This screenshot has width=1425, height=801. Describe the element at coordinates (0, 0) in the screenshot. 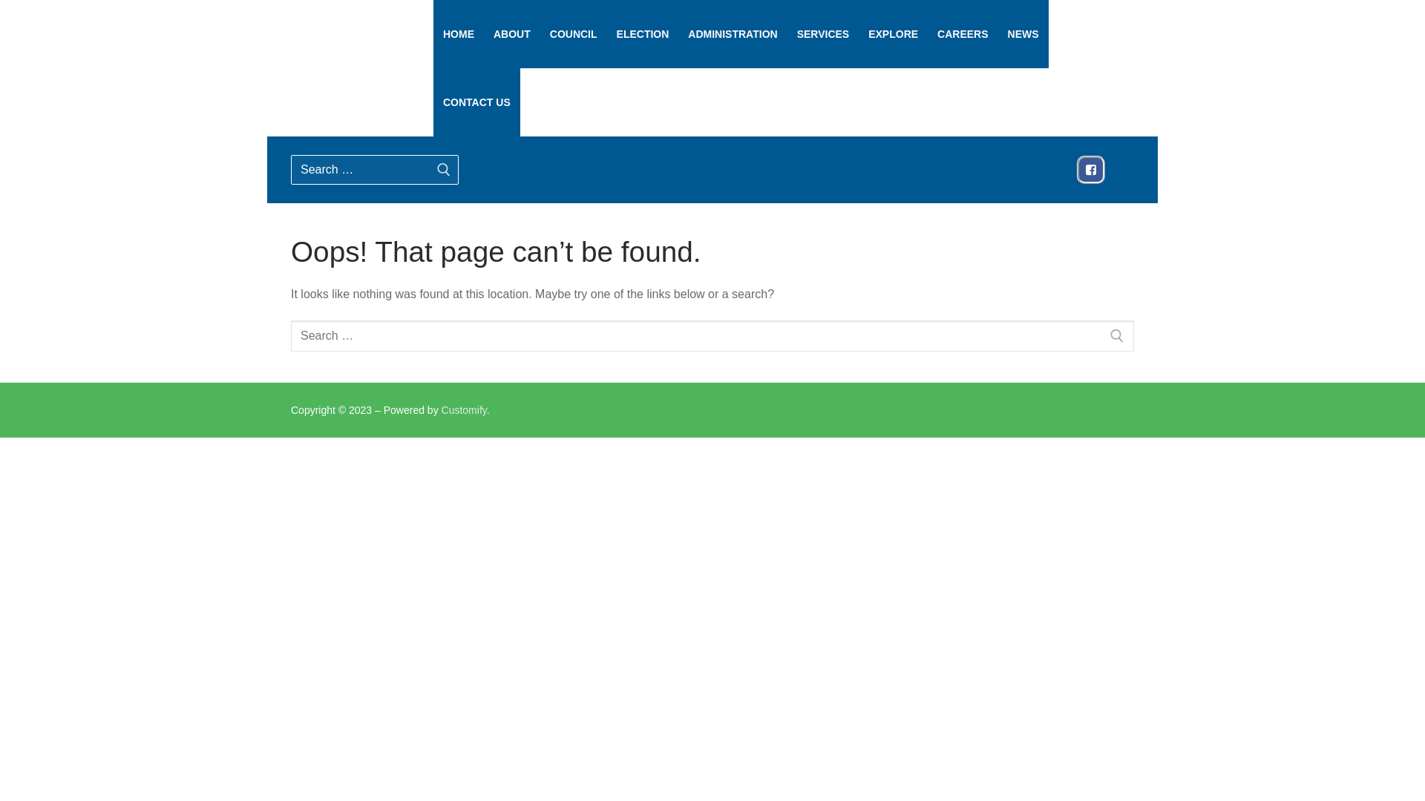

I see `Skip to content` at that location.